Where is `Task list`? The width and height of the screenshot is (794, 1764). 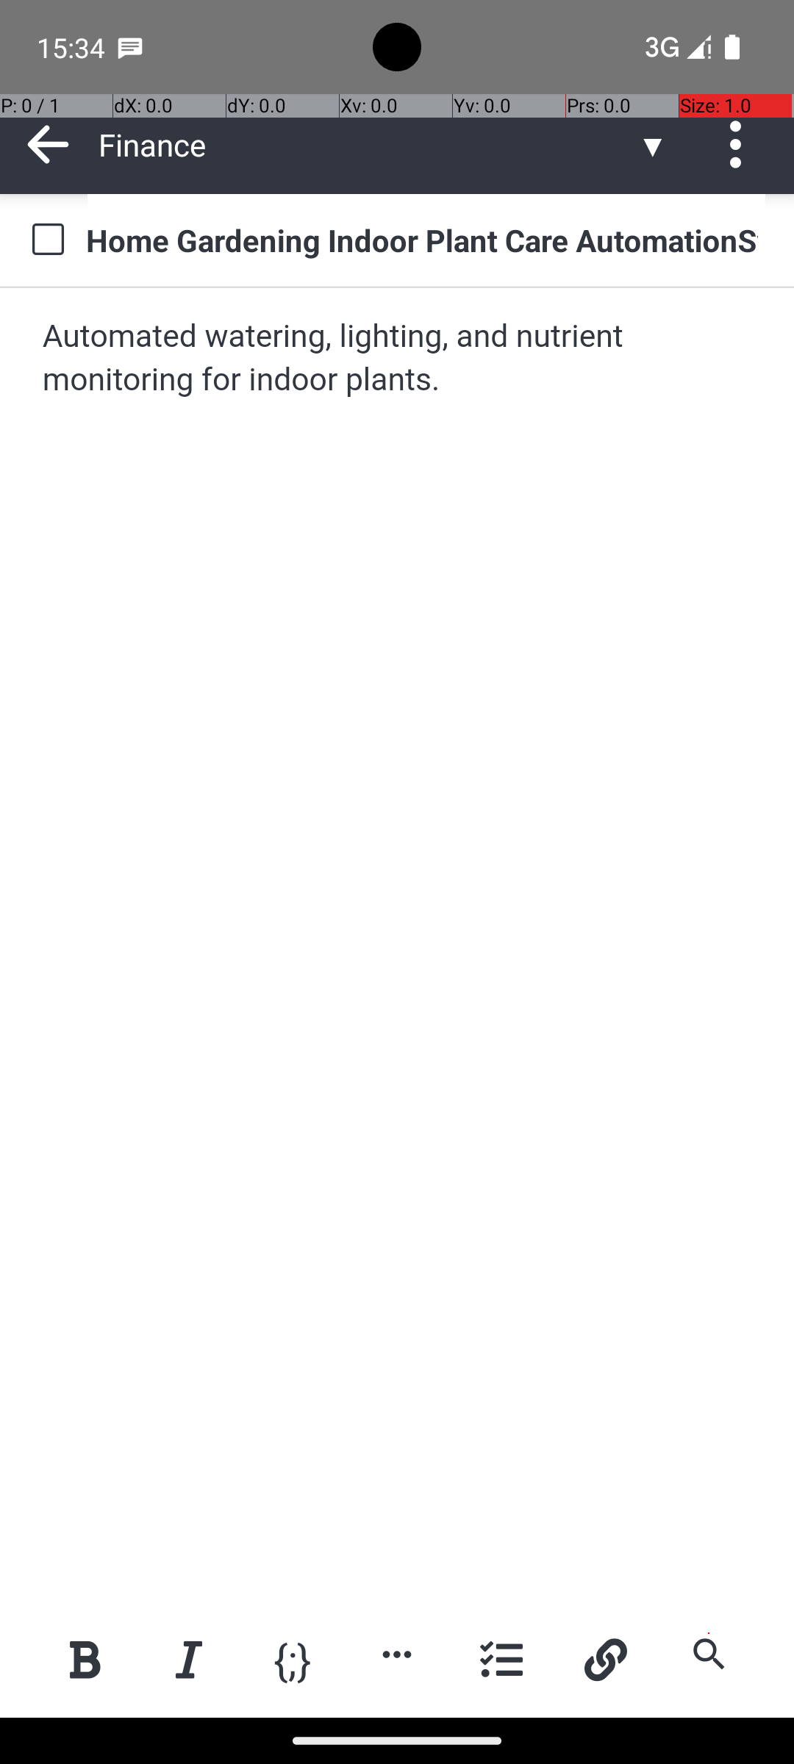 Task list is located at coordinates (501, 1660).